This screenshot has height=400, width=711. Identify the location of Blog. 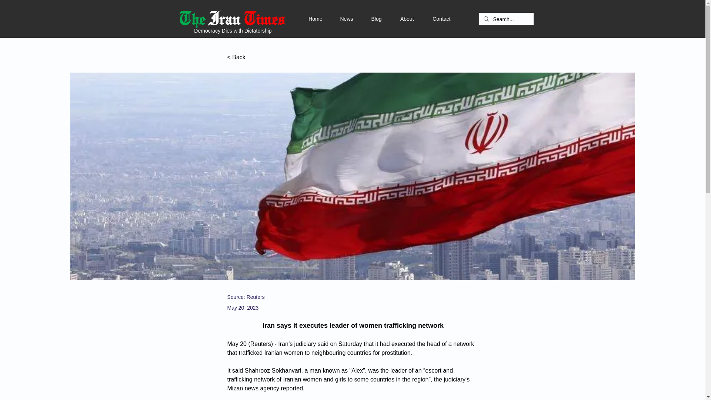
(367, 19).